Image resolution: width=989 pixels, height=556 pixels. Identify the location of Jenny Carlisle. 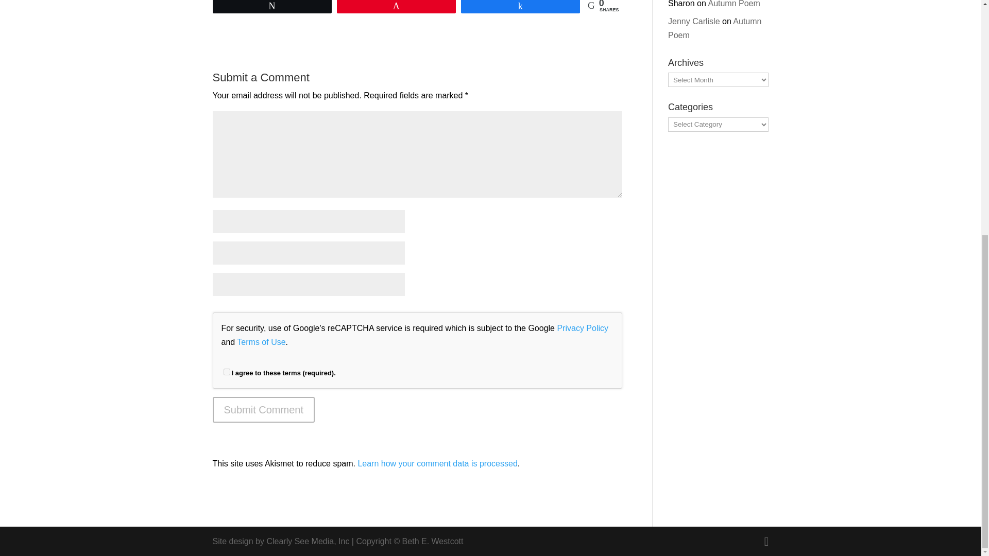
(694, 21).